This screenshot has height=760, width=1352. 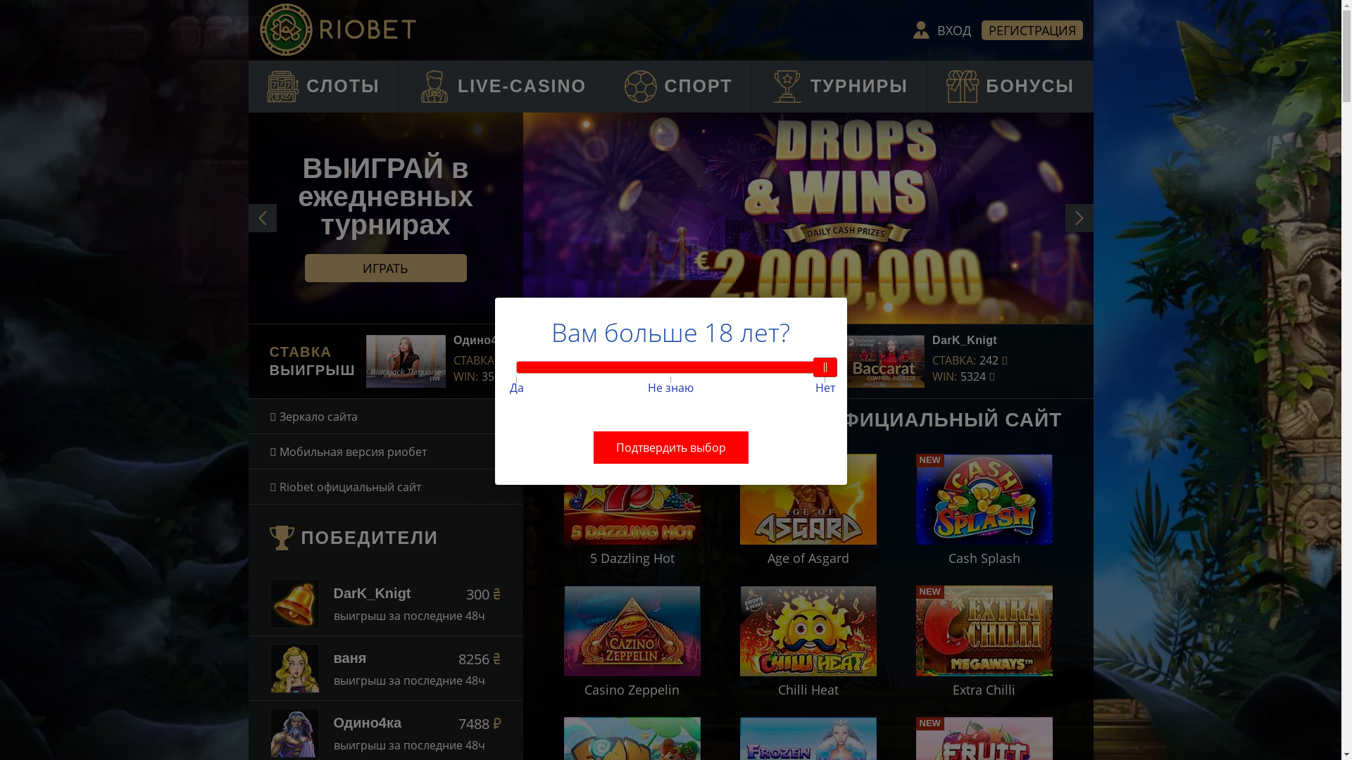 What do you see at coordinates (503, 87) in the screenshot?
I see `LIVE-CASINO` at bounding box center [503, 87].